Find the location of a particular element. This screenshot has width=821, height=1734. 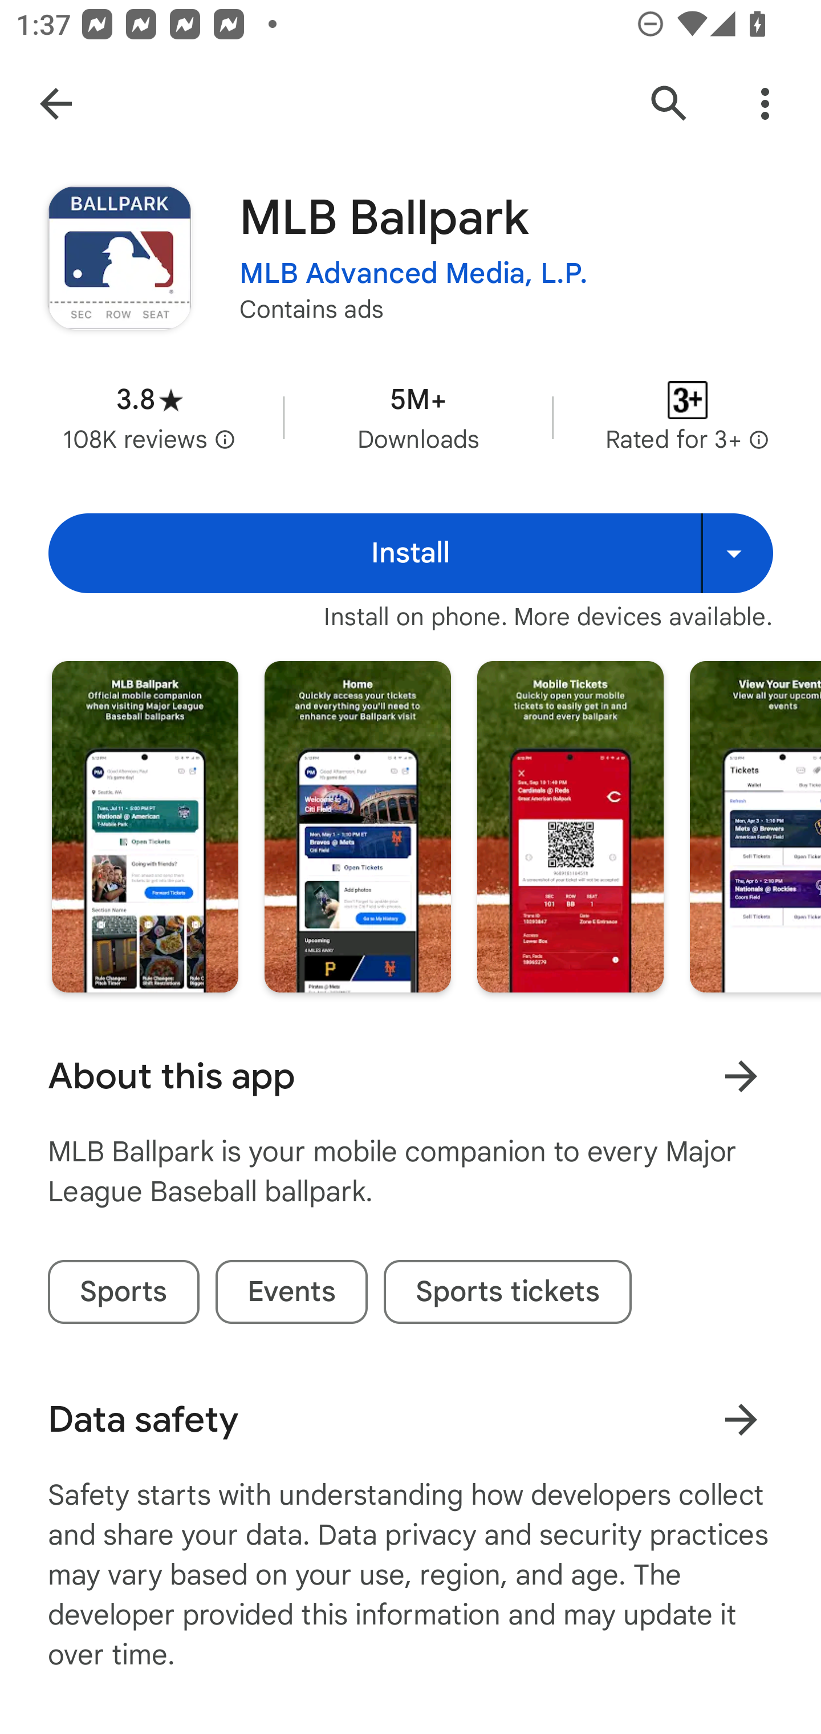

Learn more about data safety is located at coordinates (741, 1419).